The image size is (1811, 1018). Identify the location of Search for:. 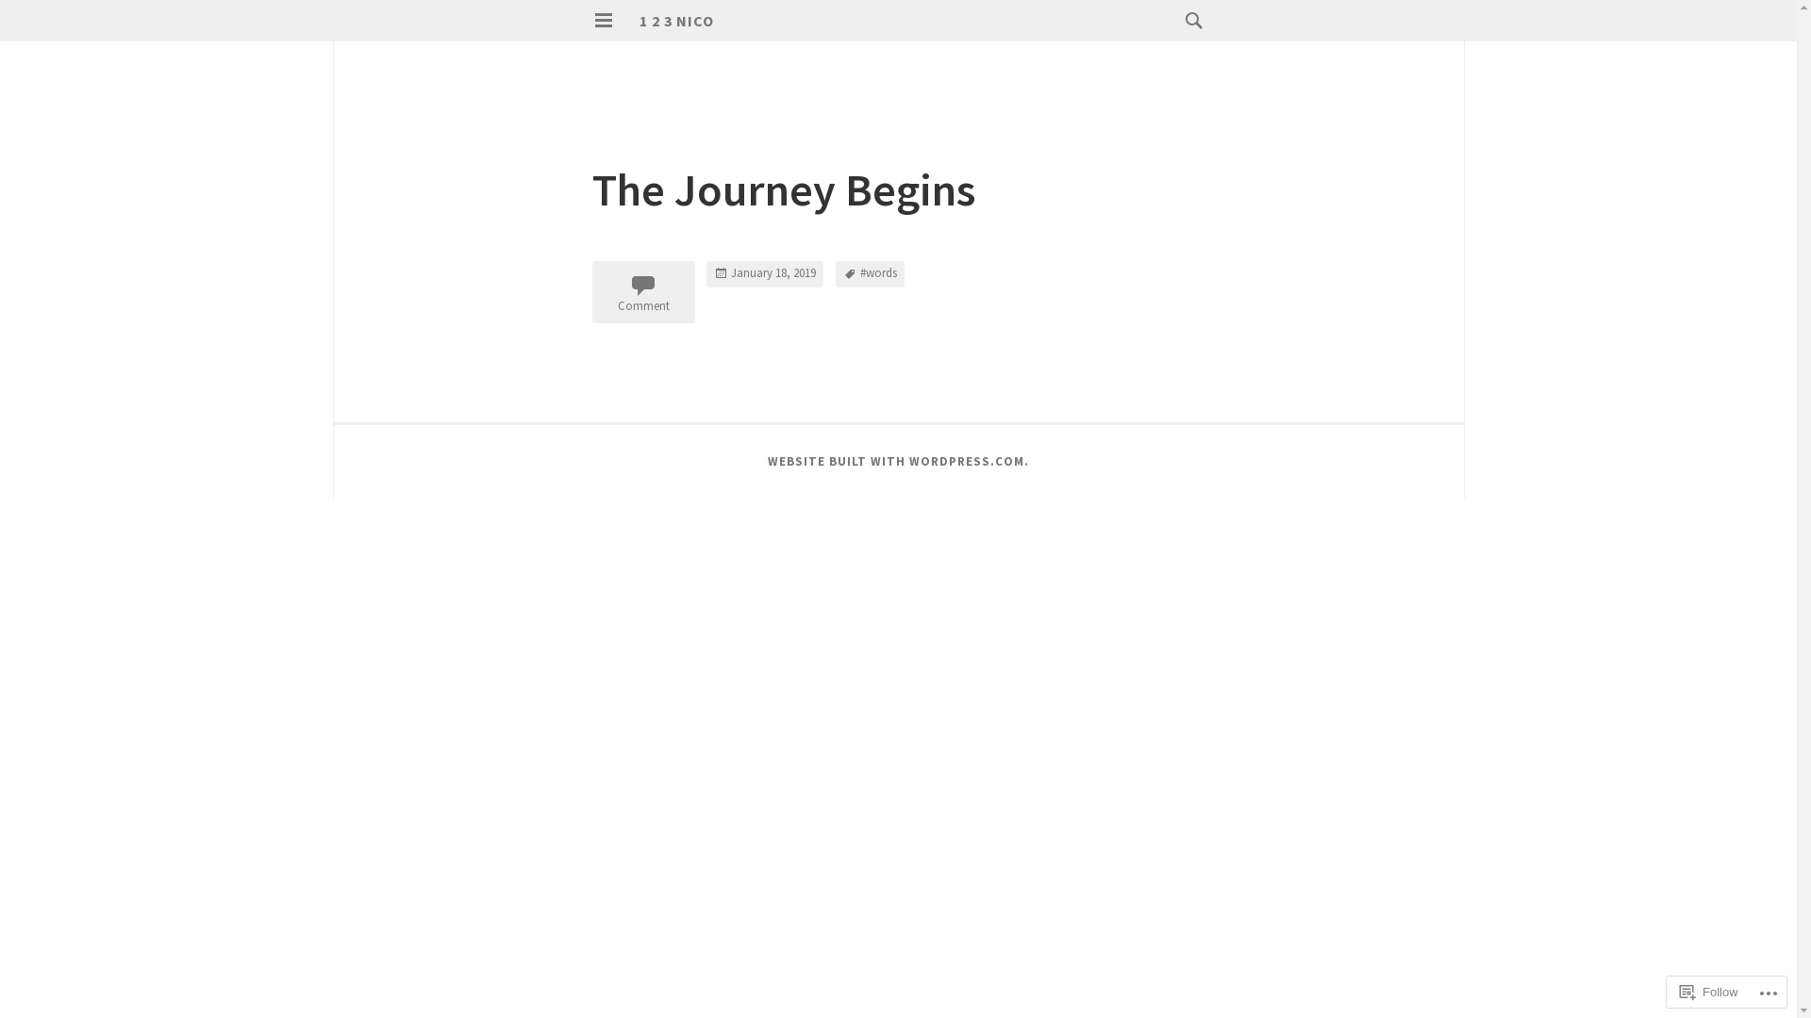
(1189, 21).